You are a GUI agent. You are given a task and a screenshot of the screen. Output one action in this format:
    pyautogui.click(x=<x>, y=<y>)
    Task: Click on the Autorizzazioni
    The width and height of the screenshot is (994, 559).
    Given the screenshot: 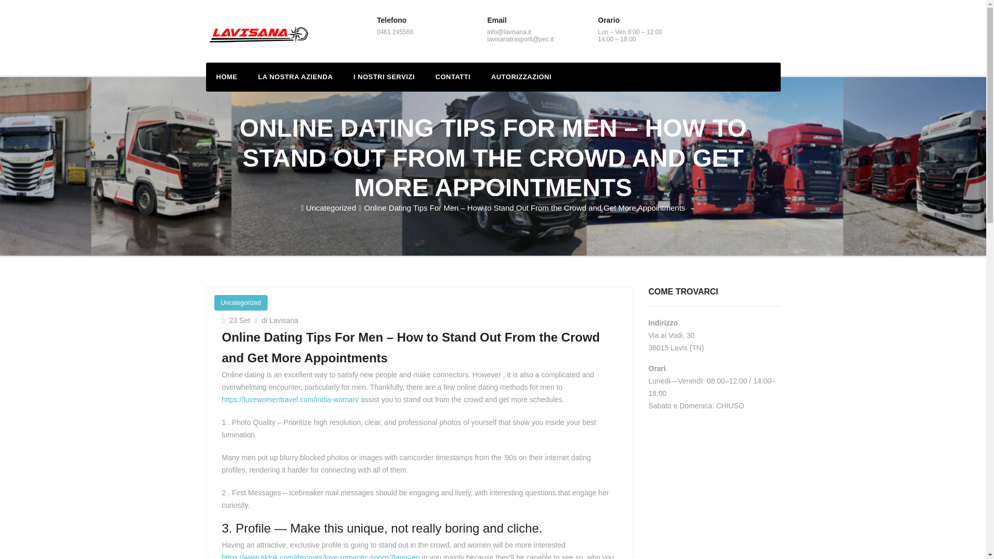 What is the action you would take?
    pyautogui.click(x=522, y=77)
    